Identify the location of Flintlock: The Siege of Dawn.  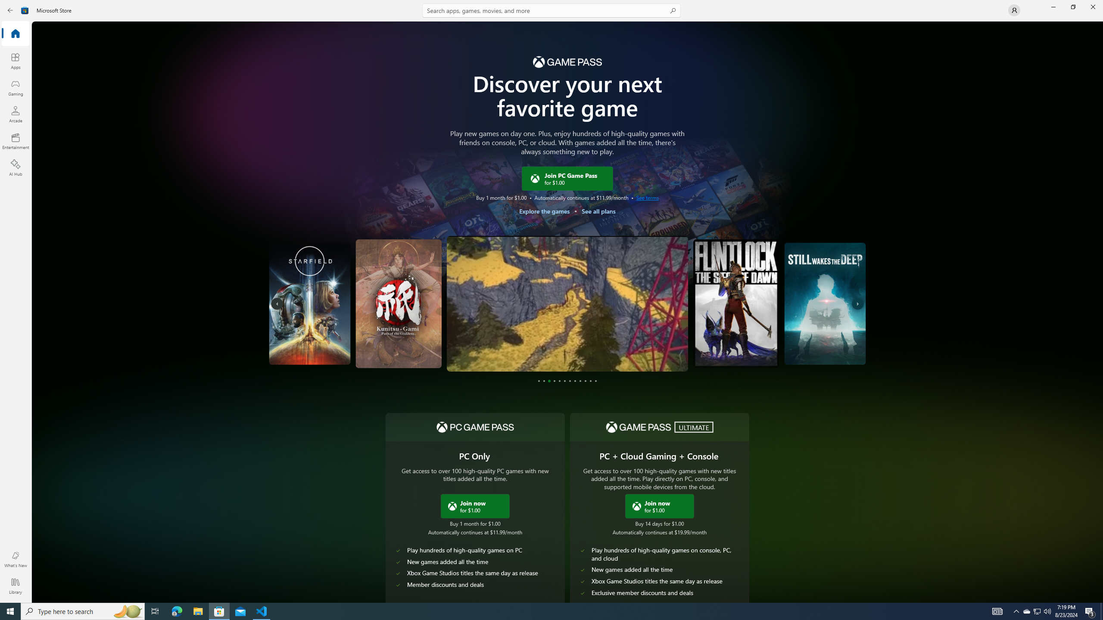
(672, 346).